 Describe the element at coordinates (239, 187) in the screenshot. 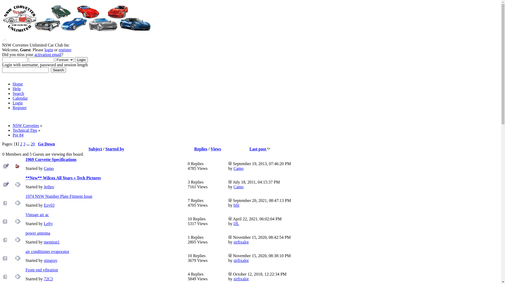

I see `Camo` at that location.